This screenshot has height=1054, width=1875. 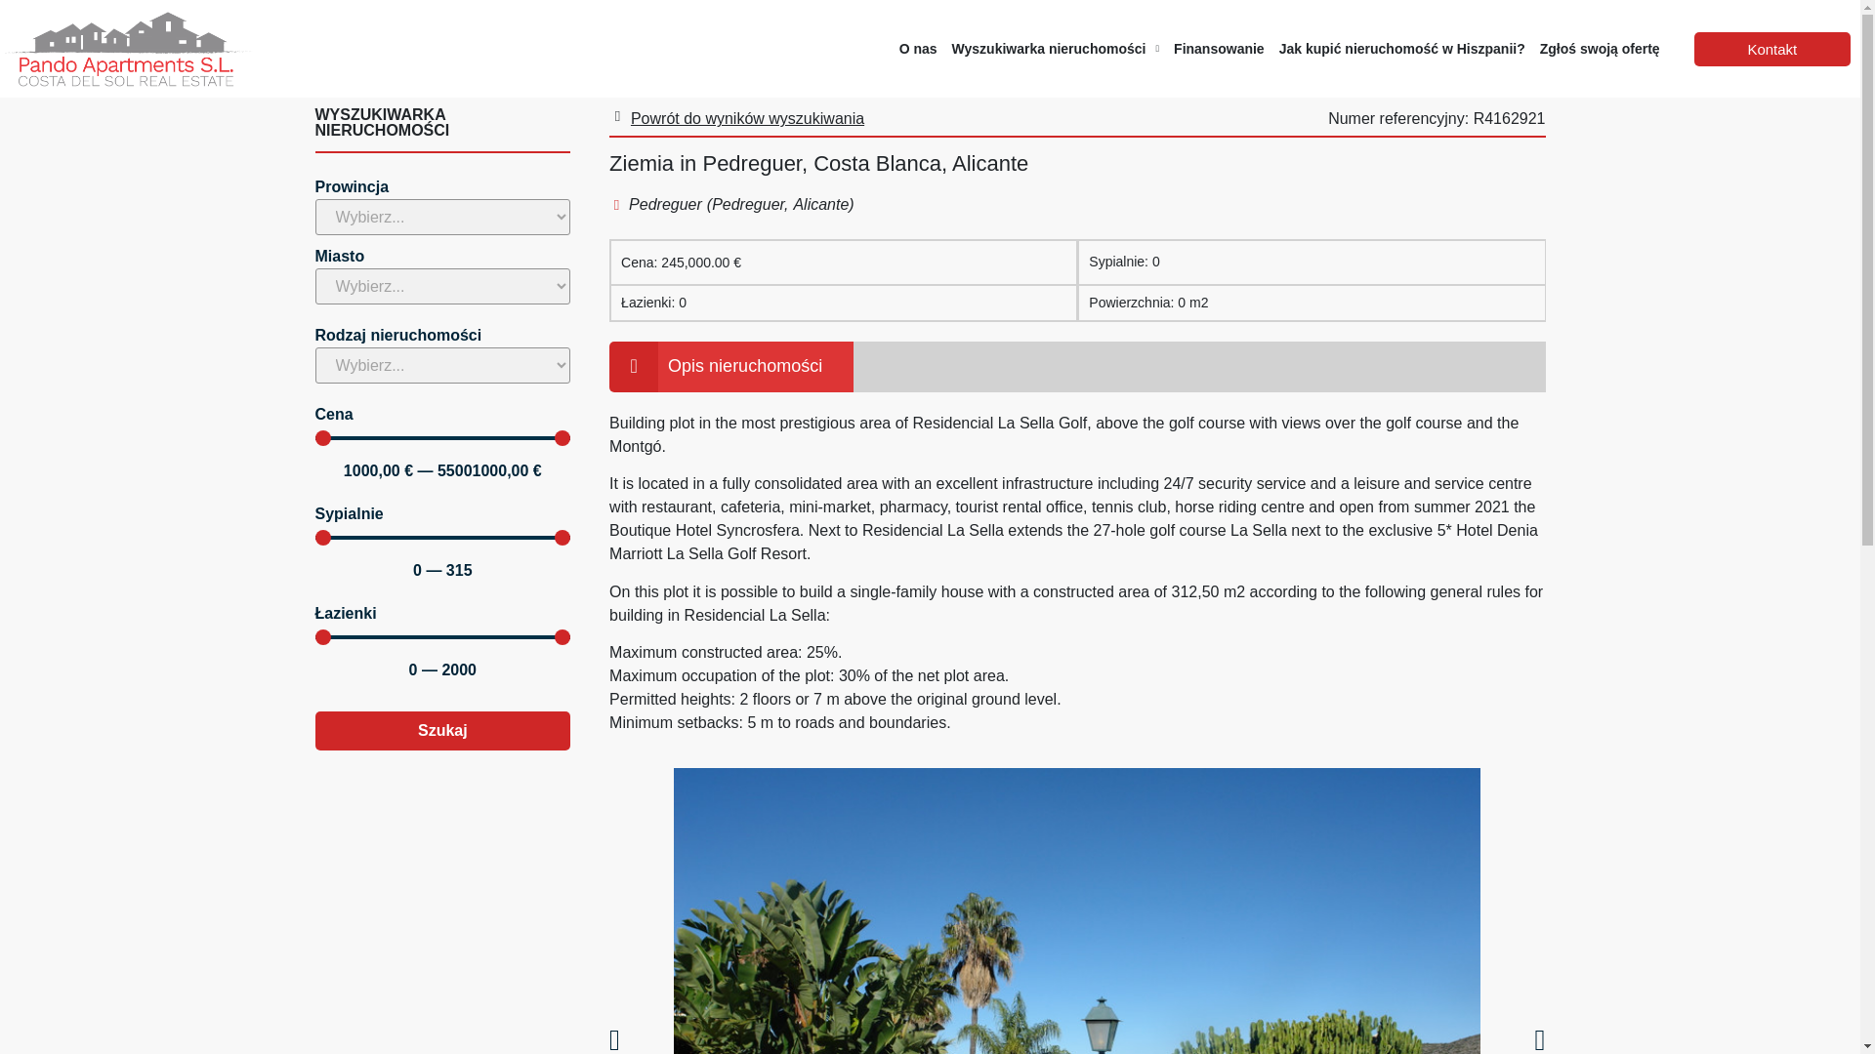 What do you see at coordinates (441, 538) in the screenshot?
I see `0` at bounding box center [441, 538].